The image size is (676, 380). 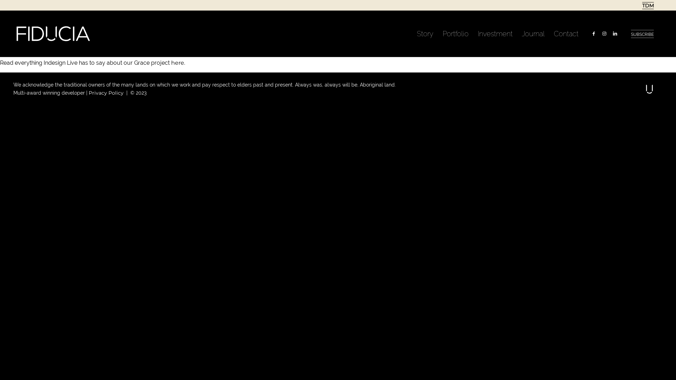 I want to click on Investment, so click(x=495, y=34).